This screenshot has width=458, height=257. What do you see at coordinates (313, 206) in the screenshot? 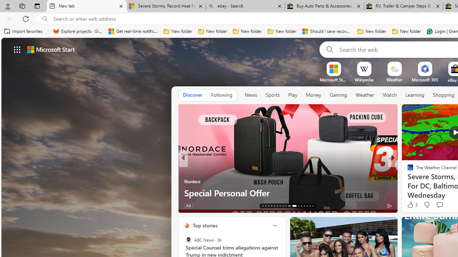
I see `AutomationID: tab-29` at bounding box center [313, 206].